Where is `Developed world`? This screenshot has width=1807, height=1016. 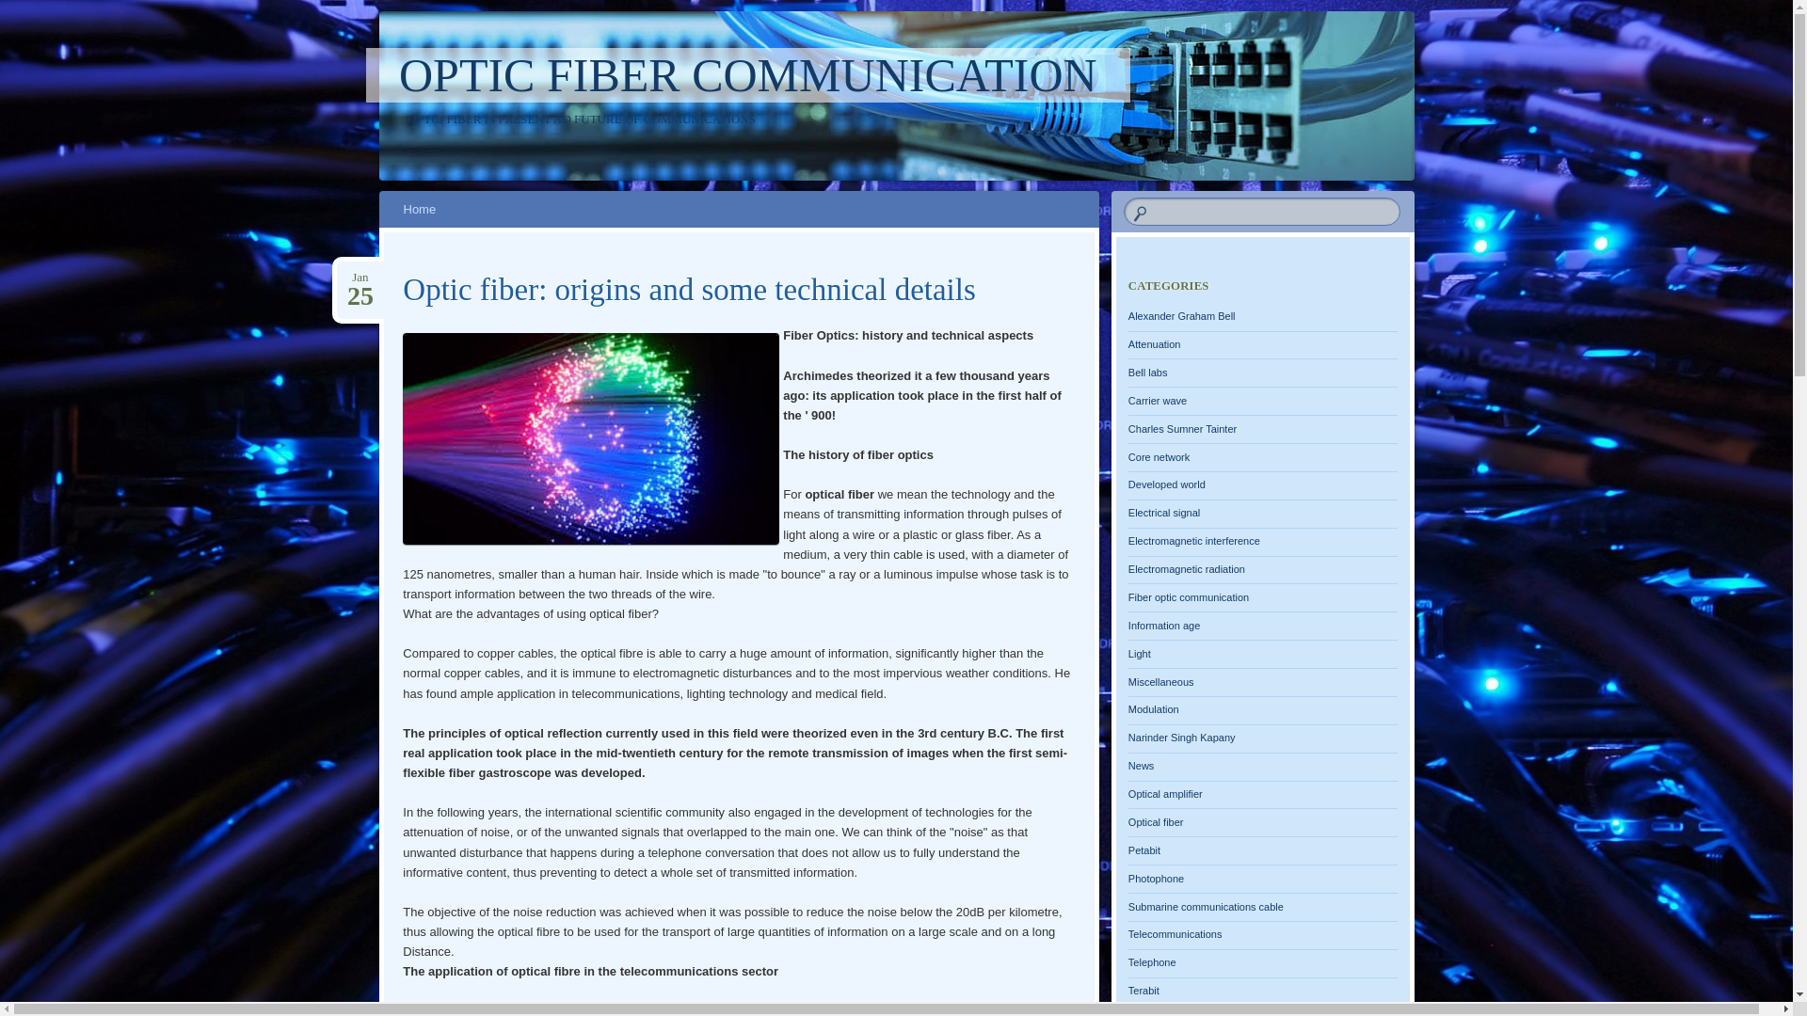 Developed world is located at coordinates (1167, 484).